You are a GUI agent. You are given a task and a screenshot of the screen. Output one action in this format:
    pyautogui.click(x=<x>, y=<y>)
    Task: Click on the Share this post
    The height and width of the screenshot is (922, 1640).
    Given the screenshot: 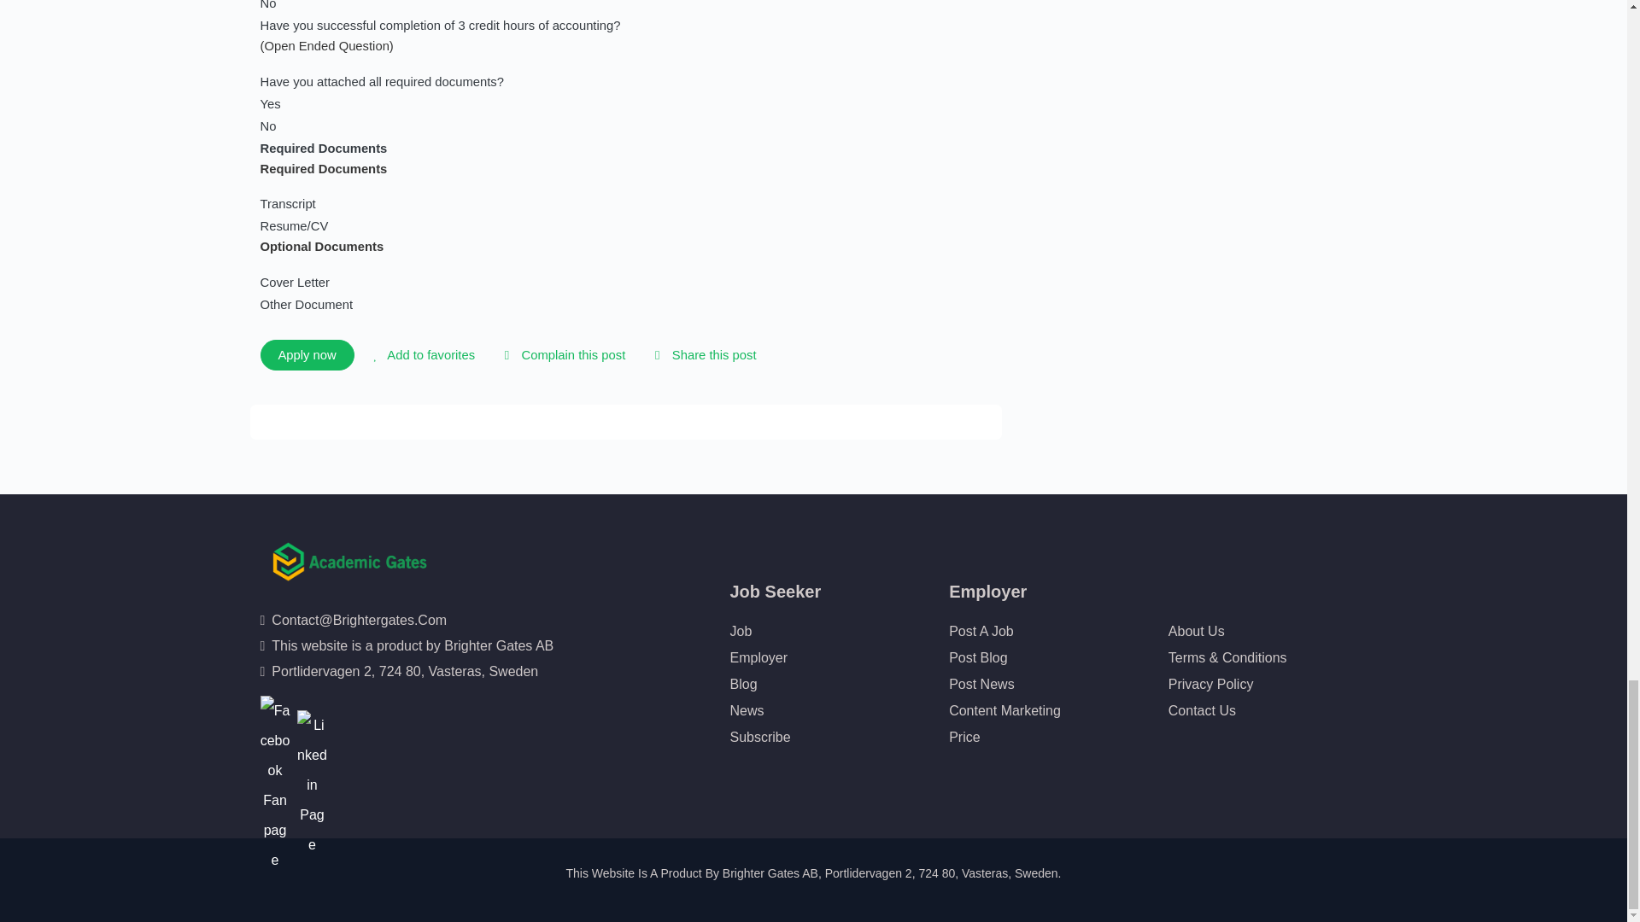 What is the action you would take?
    pyautogui.click(x=702, y=354)
    